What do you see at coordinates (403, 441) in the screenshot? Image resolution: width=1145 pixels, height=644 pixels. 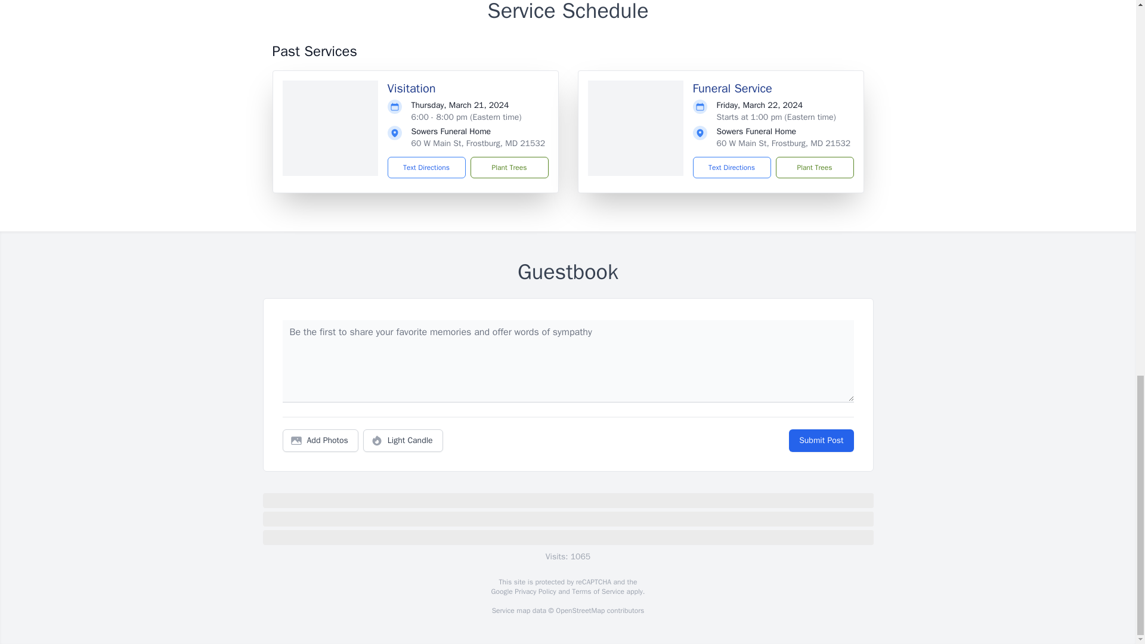 I see `Light Candle` at bounding box center [403, 441].